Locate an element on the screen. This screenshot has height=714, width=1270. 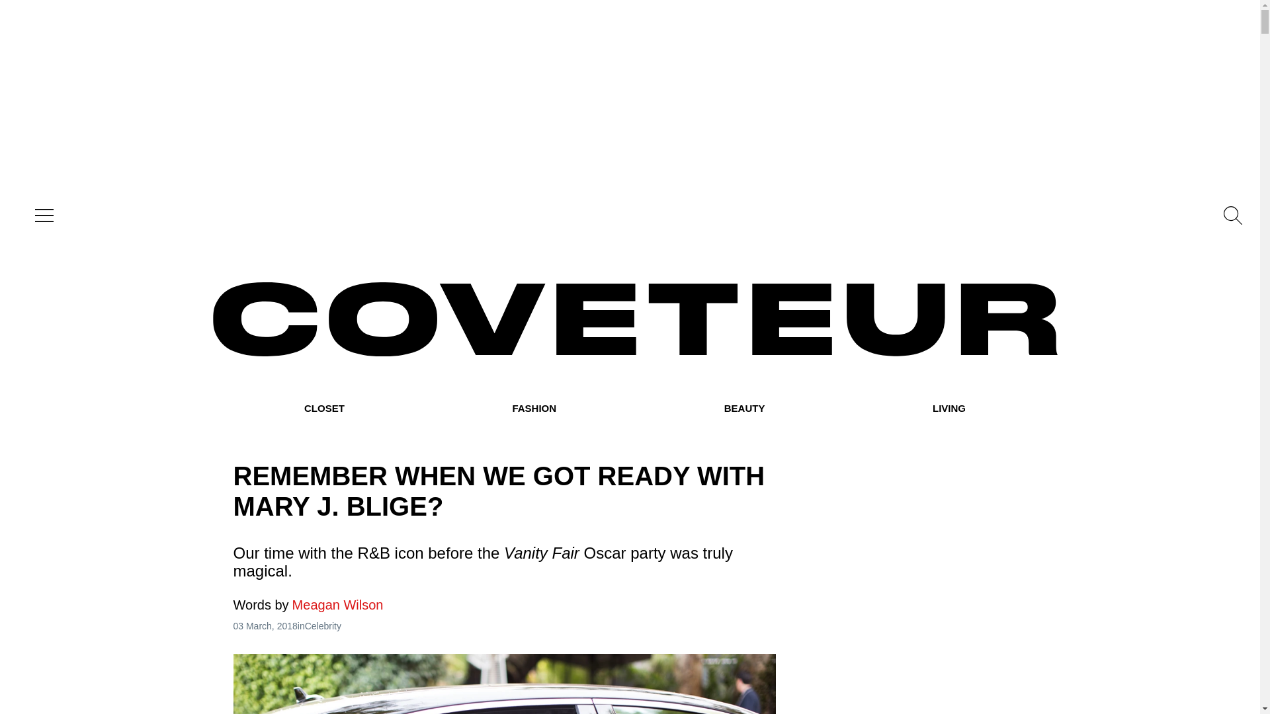
LIVING is located at coordinates (949, 409).